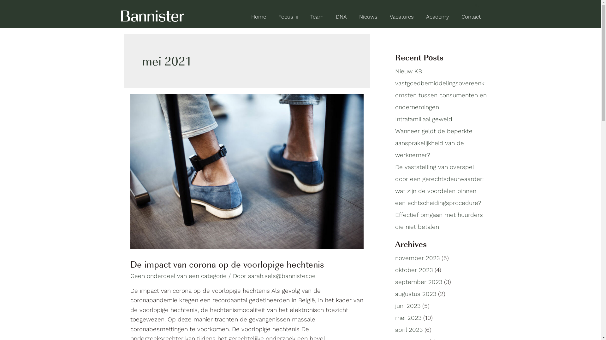 This screenshot has width=606, height=340. What do you see at coordinates (416, 294) in the screenshot?
I see `augustus 2023` at bounding box center [416, 294].